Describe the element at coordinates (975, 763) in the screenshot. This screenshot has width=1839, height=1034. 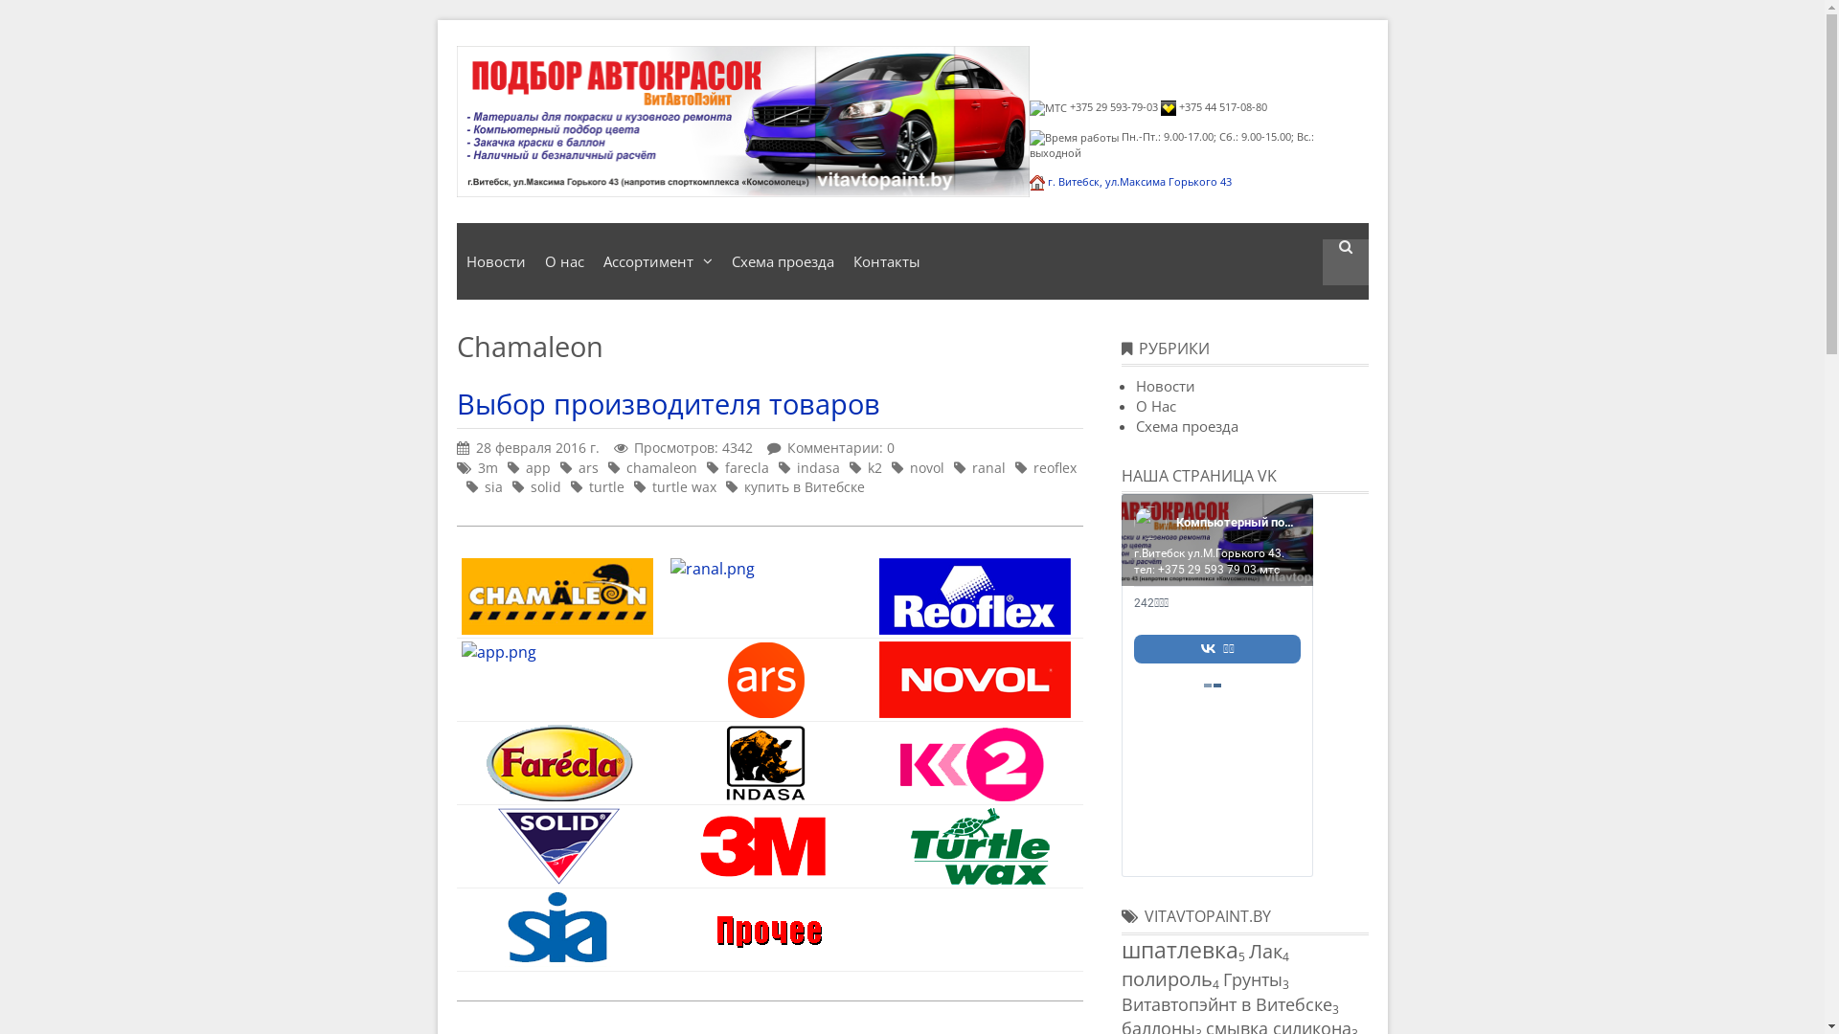
I see `k2.png` at that location.